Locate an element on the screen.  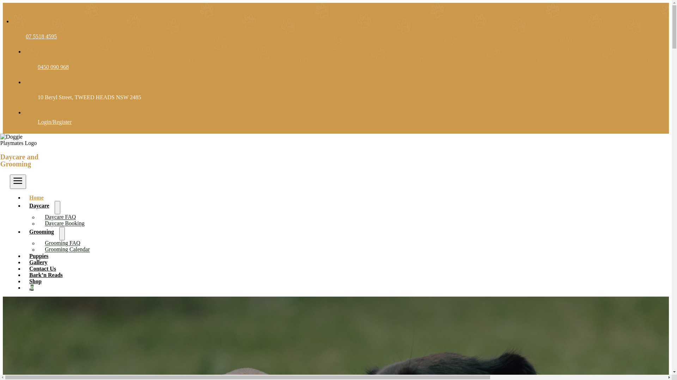
Gallery is located at coordinates (38, 262).